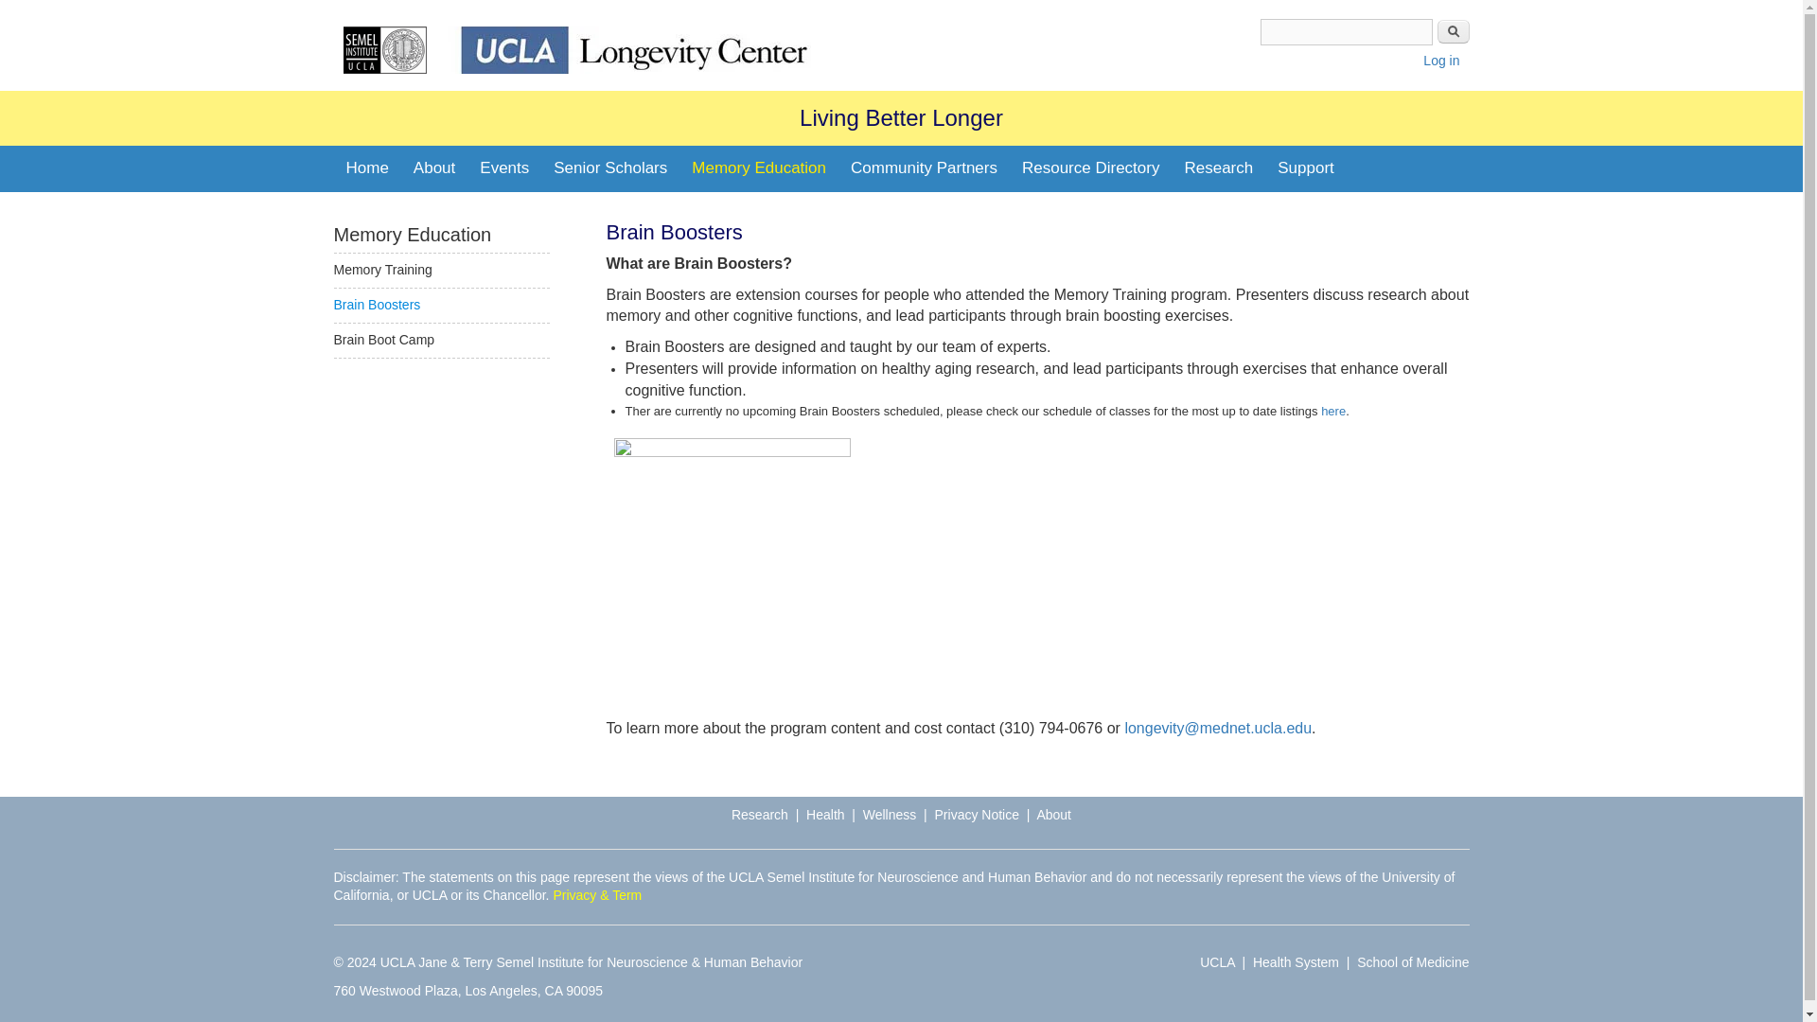 The image size is (1817, 1022). Describe the element at coordinates (376, 305) in the screenshot. I see `Brain Boosters` at that location.